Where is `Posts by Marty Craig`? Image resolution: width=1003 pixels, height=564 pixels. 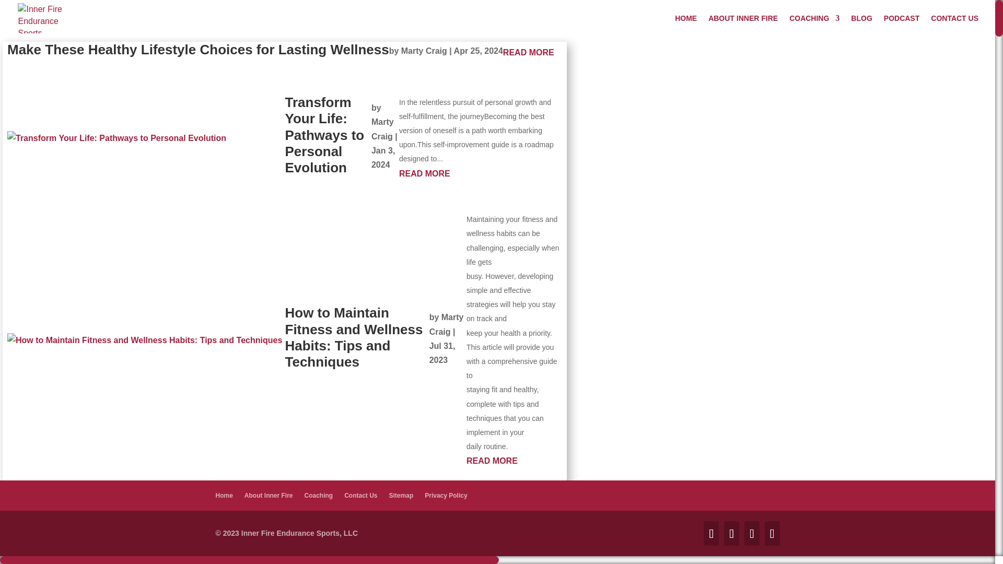 Posts by Marty Craig is located at coordinates (382, 128).